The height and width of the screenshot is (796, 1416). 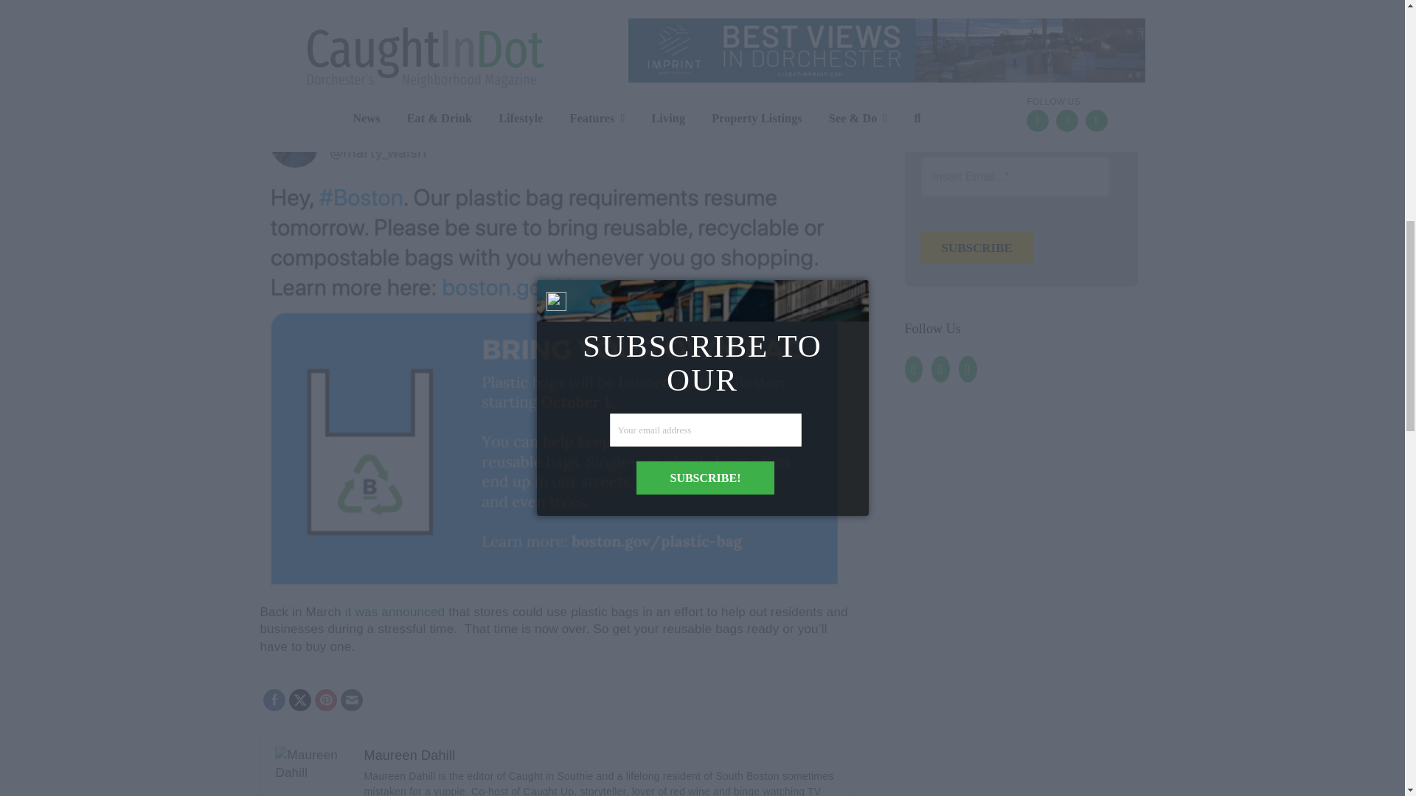 What do you see at coordinates (976, 248) in the screenshot?
I see `Subscribe` at bounding box center [976, 248].